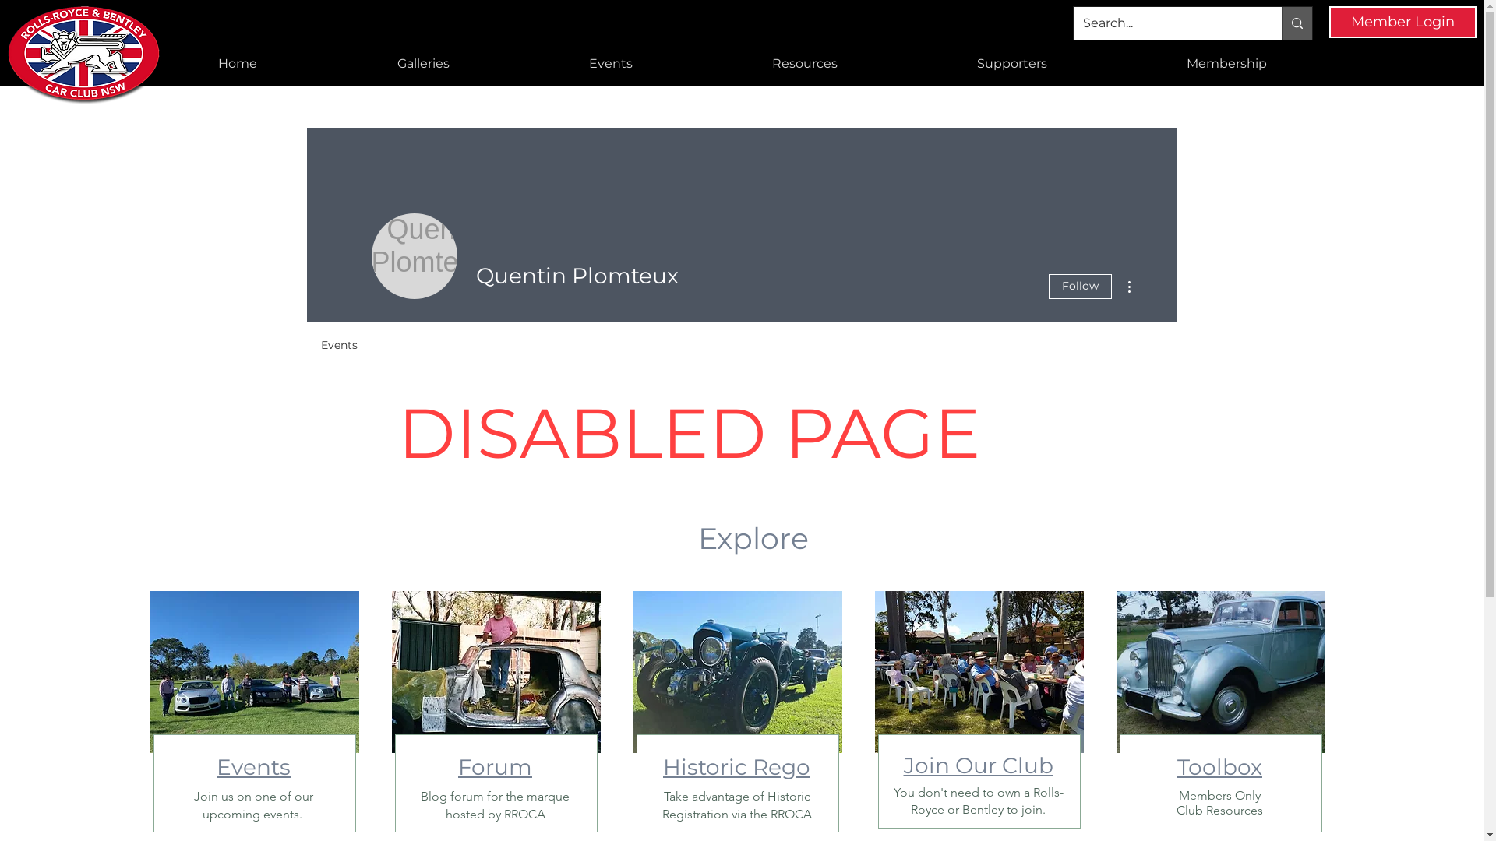 The image size is (1496, 841). What do you see at coordinates (737, 767) in the screenshot?
I see `Historic Rego` at bounding box center [737, 767].